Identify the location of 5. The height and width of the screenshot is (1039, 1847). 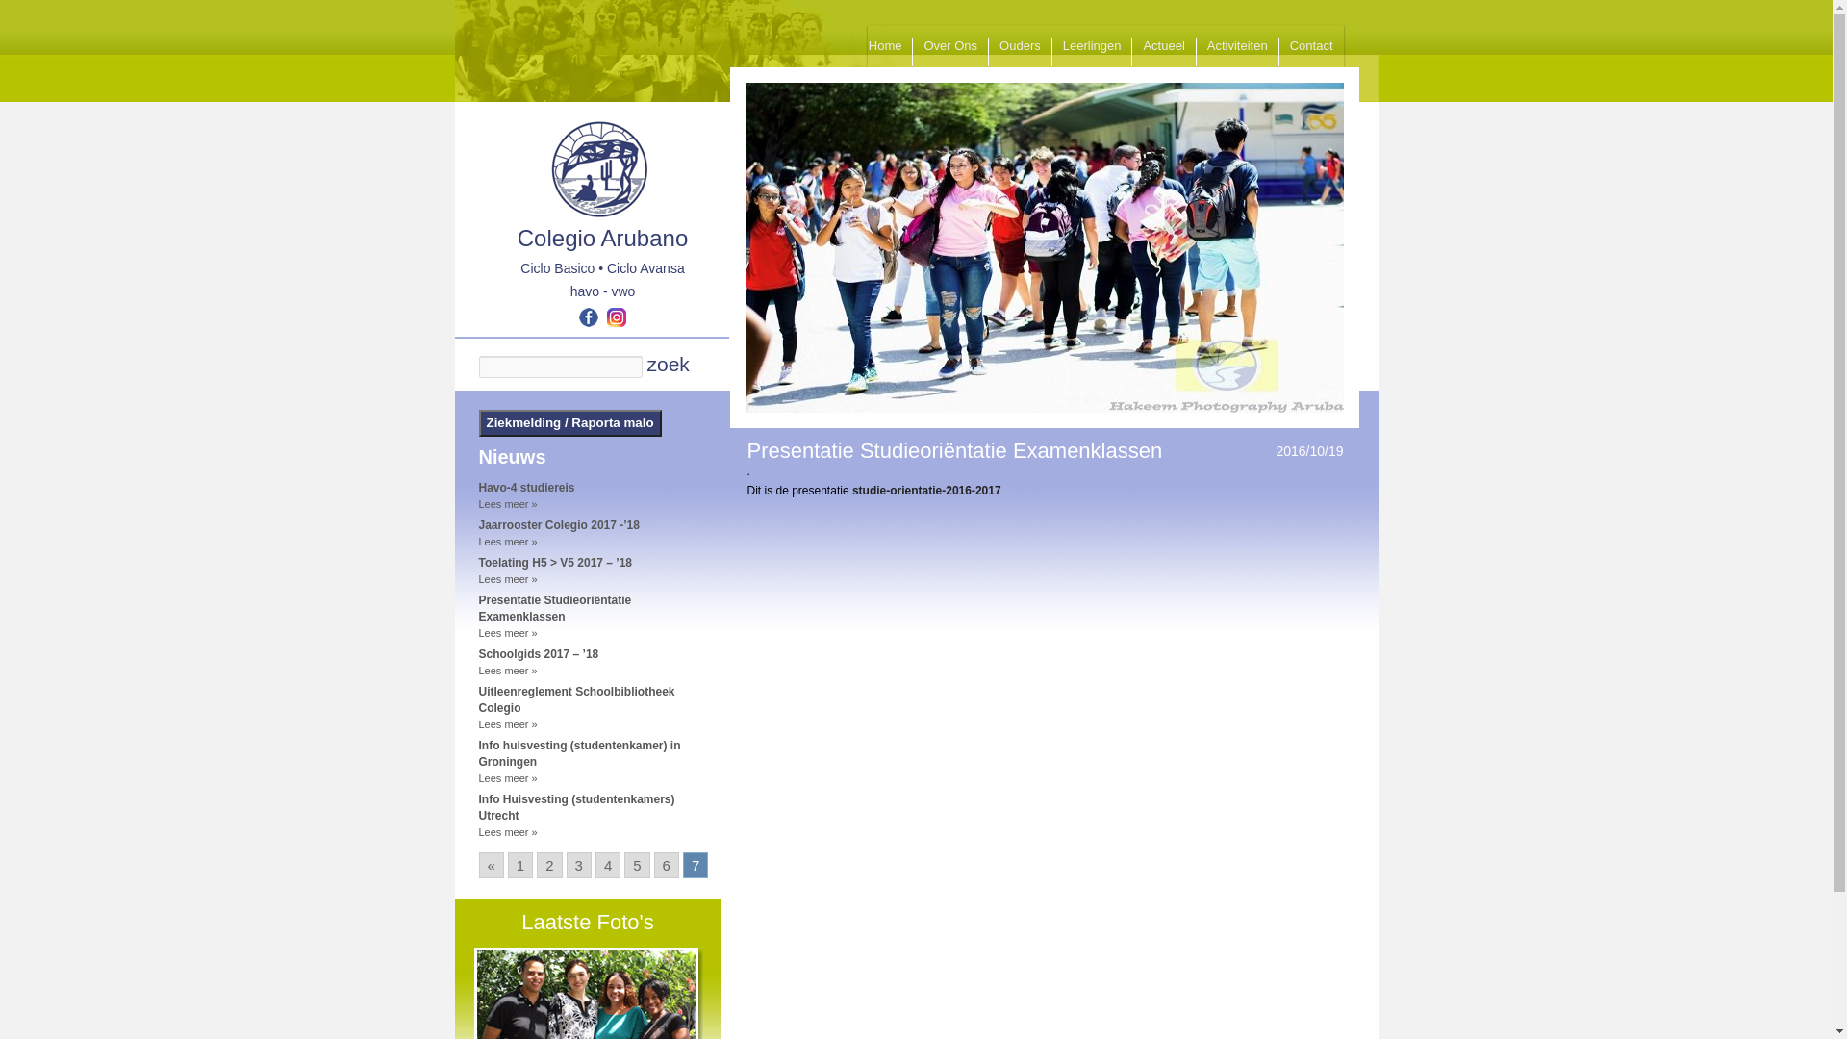
(637, 866).